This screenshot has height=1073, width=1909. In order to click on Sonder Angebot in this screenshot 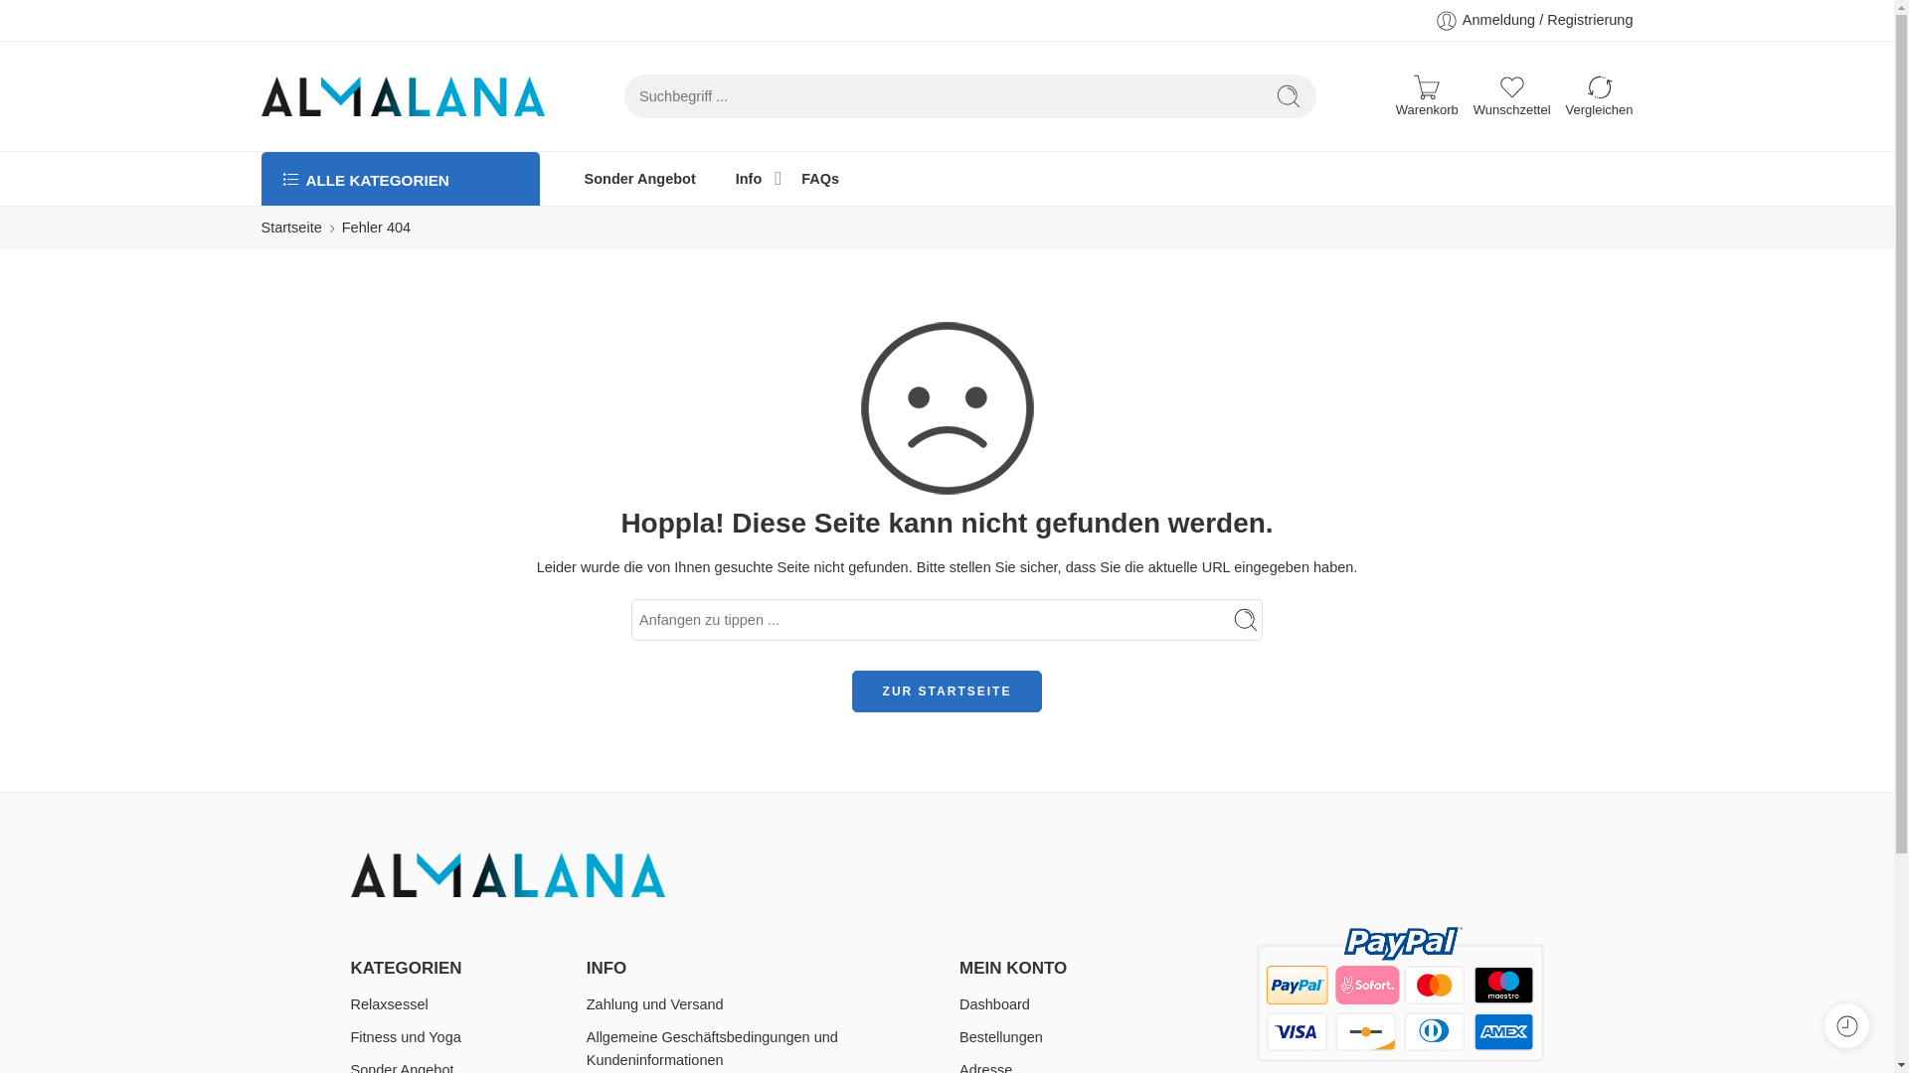, I will do `click(640, 179)`.